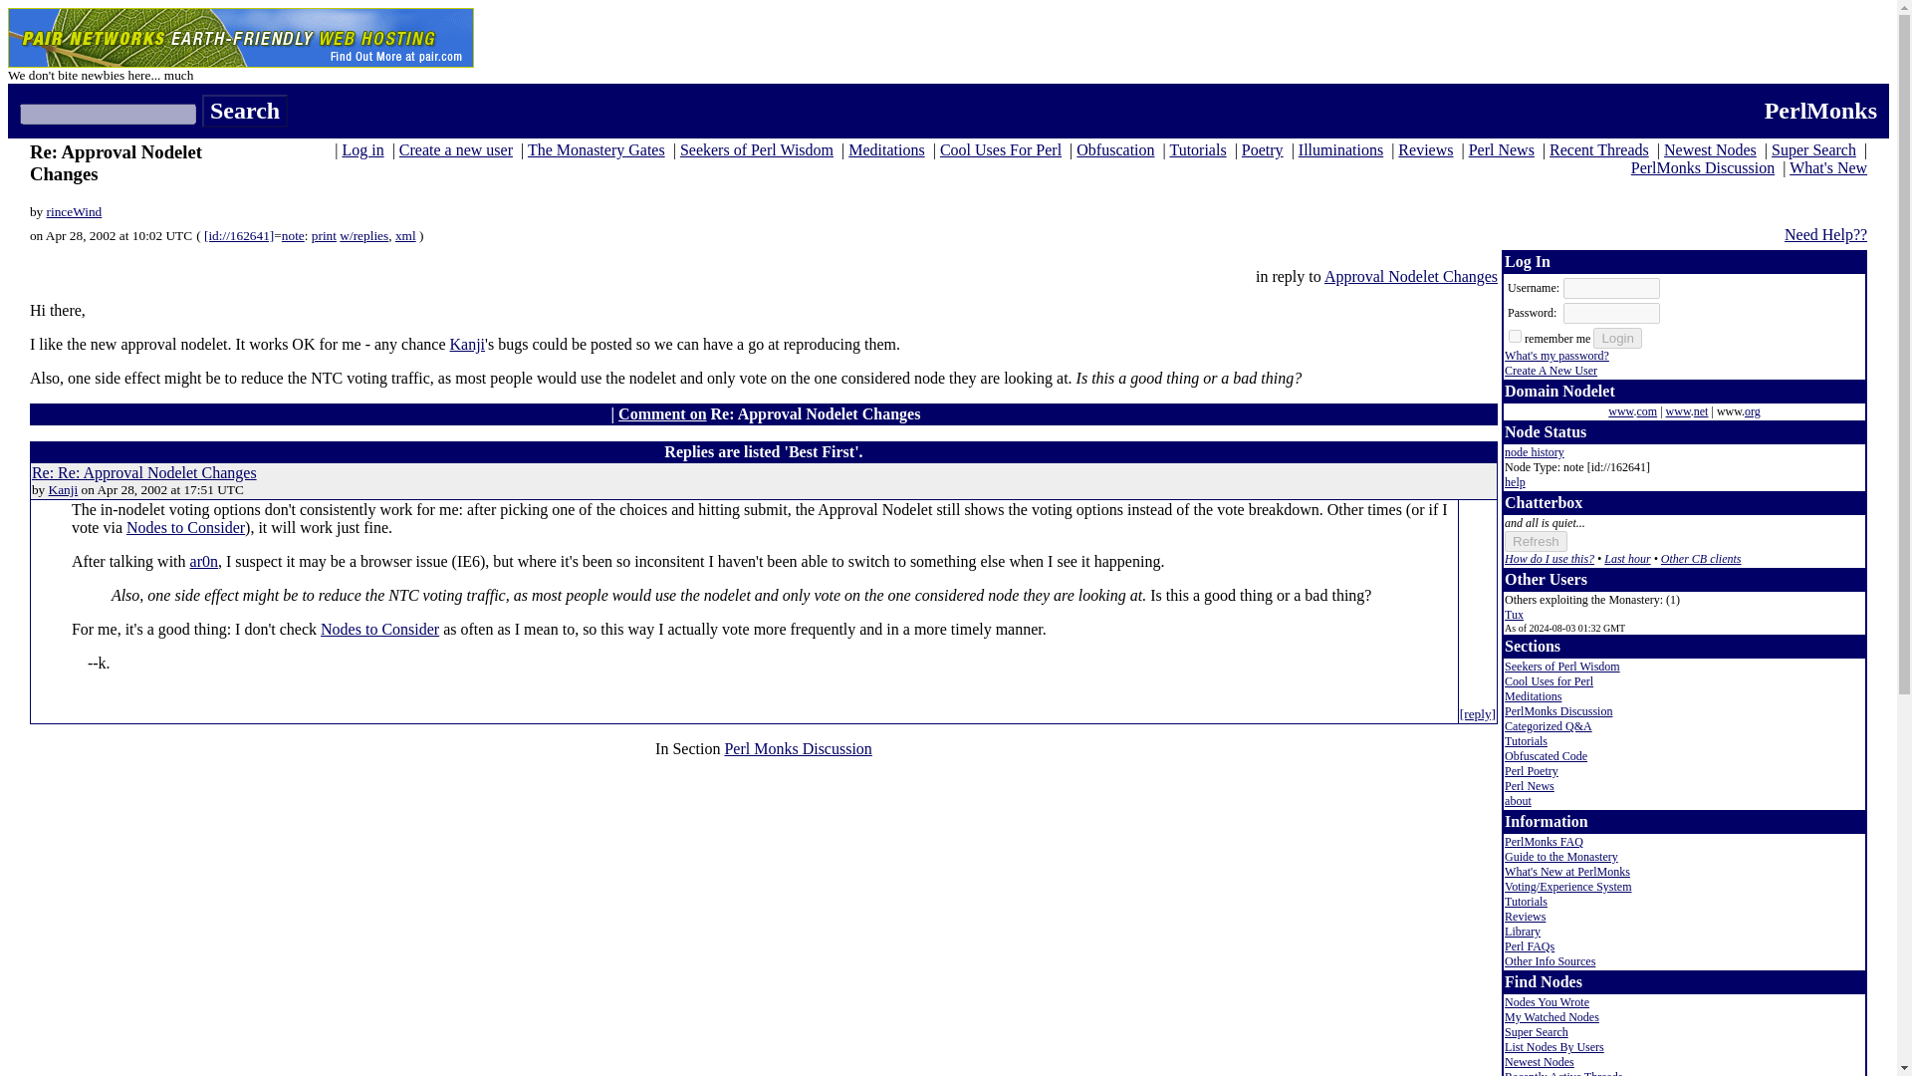 Image resolution: width=1912 pixels, height=1076 pixels. What do you see at coordinates (456, 149) in the screenshot?
I see `Create a new user` at bounding box center [456, 149].